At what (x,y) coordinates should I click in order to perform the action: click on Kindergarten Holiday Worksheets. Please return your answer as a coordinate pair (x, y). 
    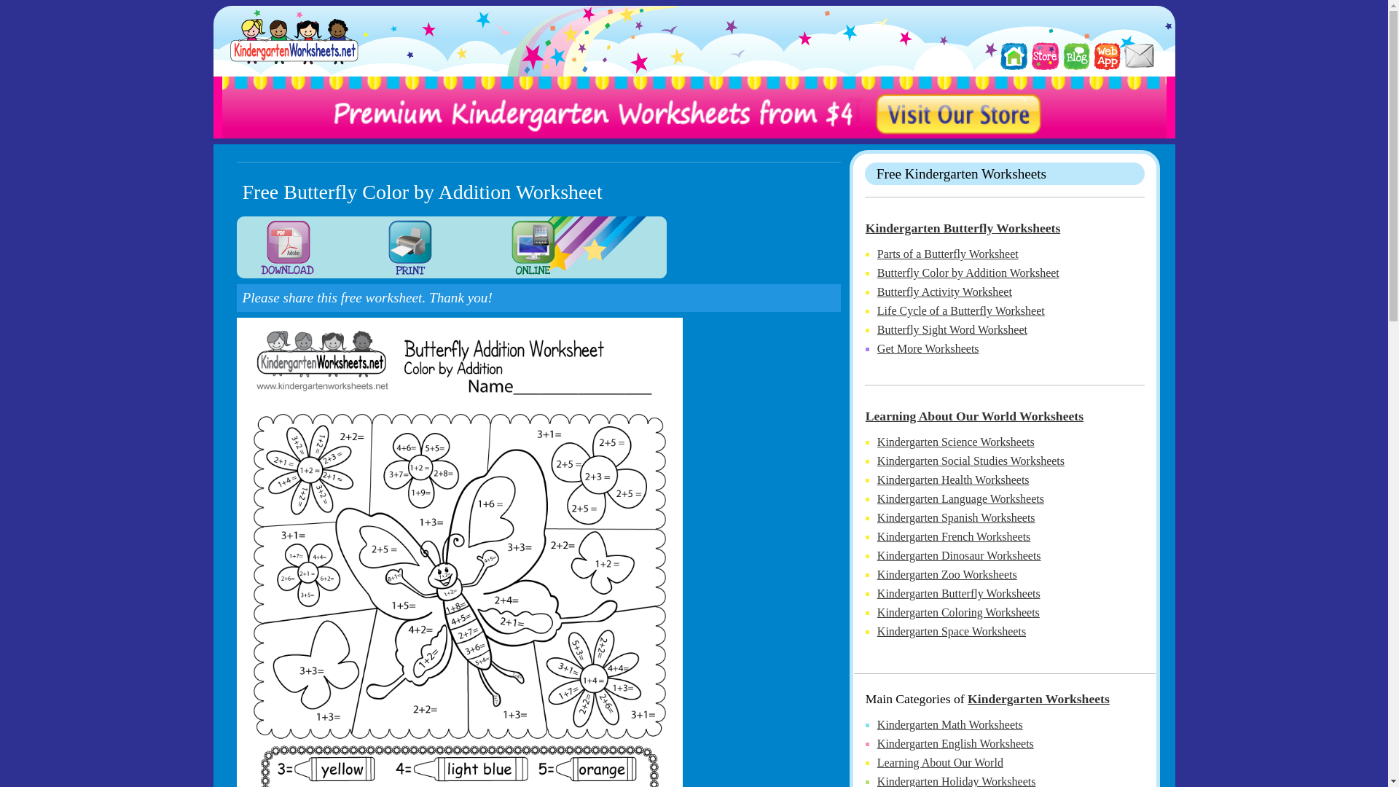
    Looking at the image, I should click on (956, 781).